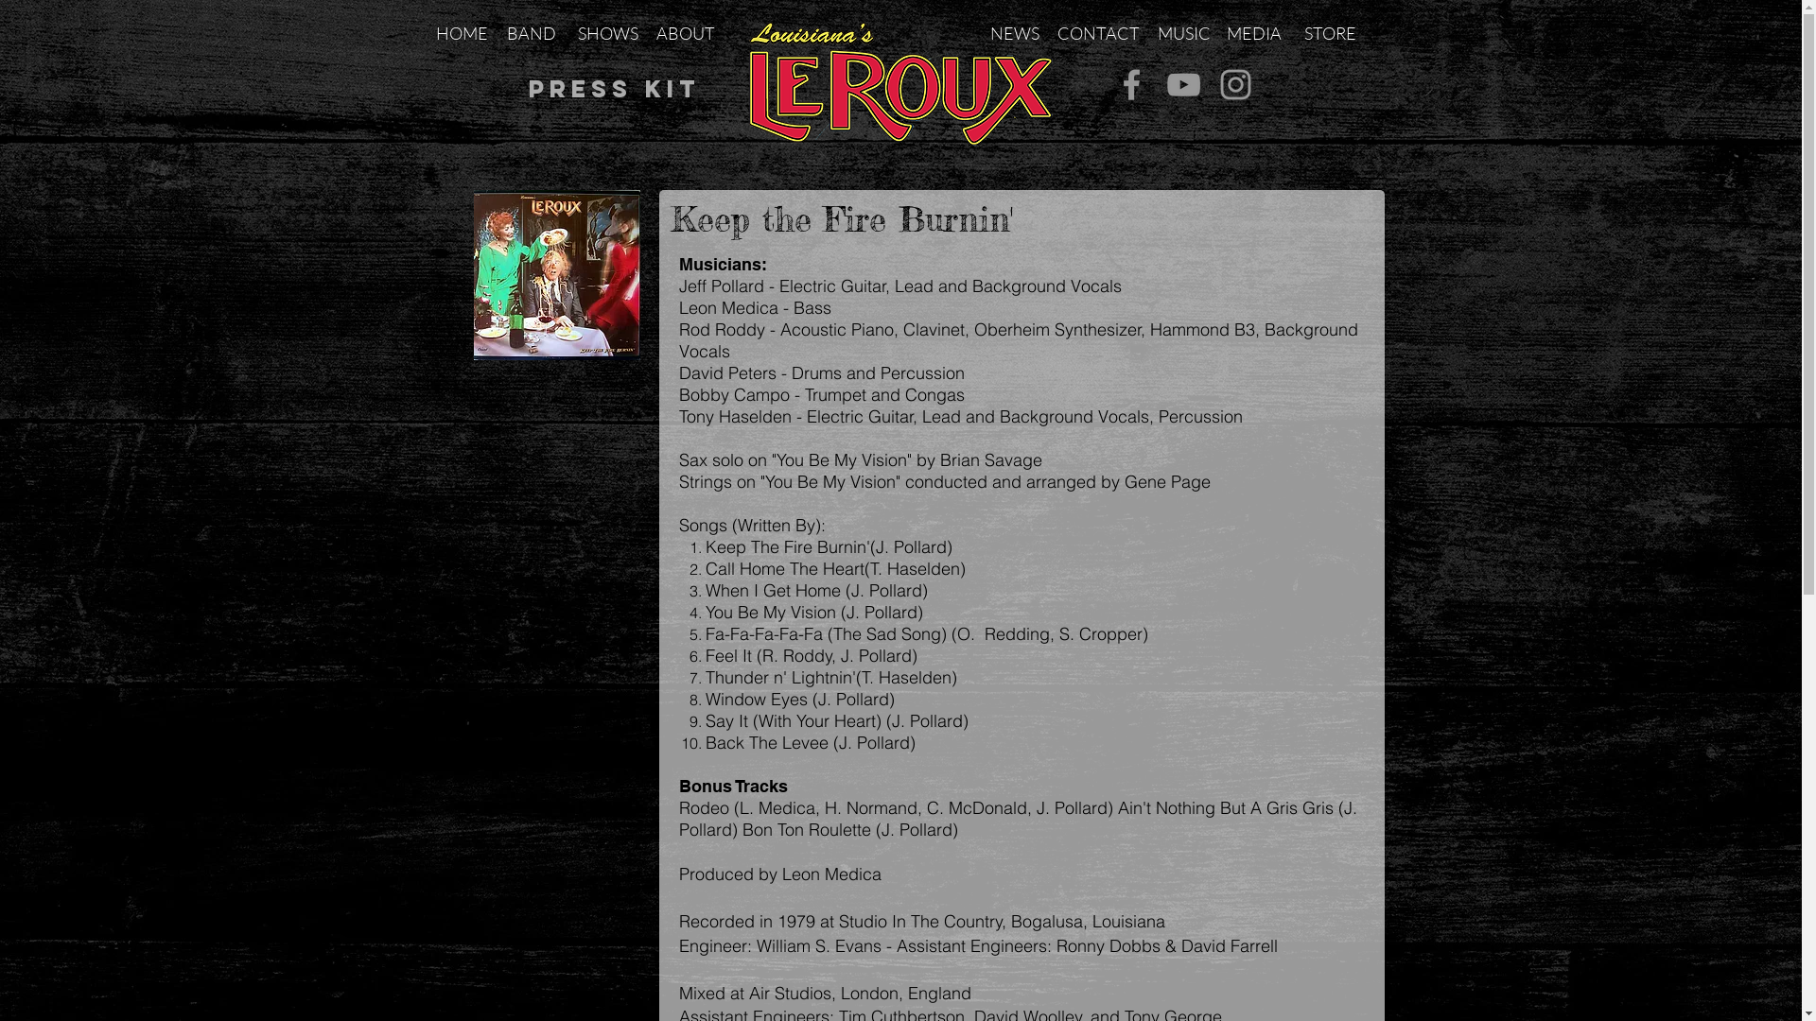 This screenshot has width=1816, height=1021. Describe the element at coordinates (1253, 34) in the screenshot. I see `MEDIA` at that location.